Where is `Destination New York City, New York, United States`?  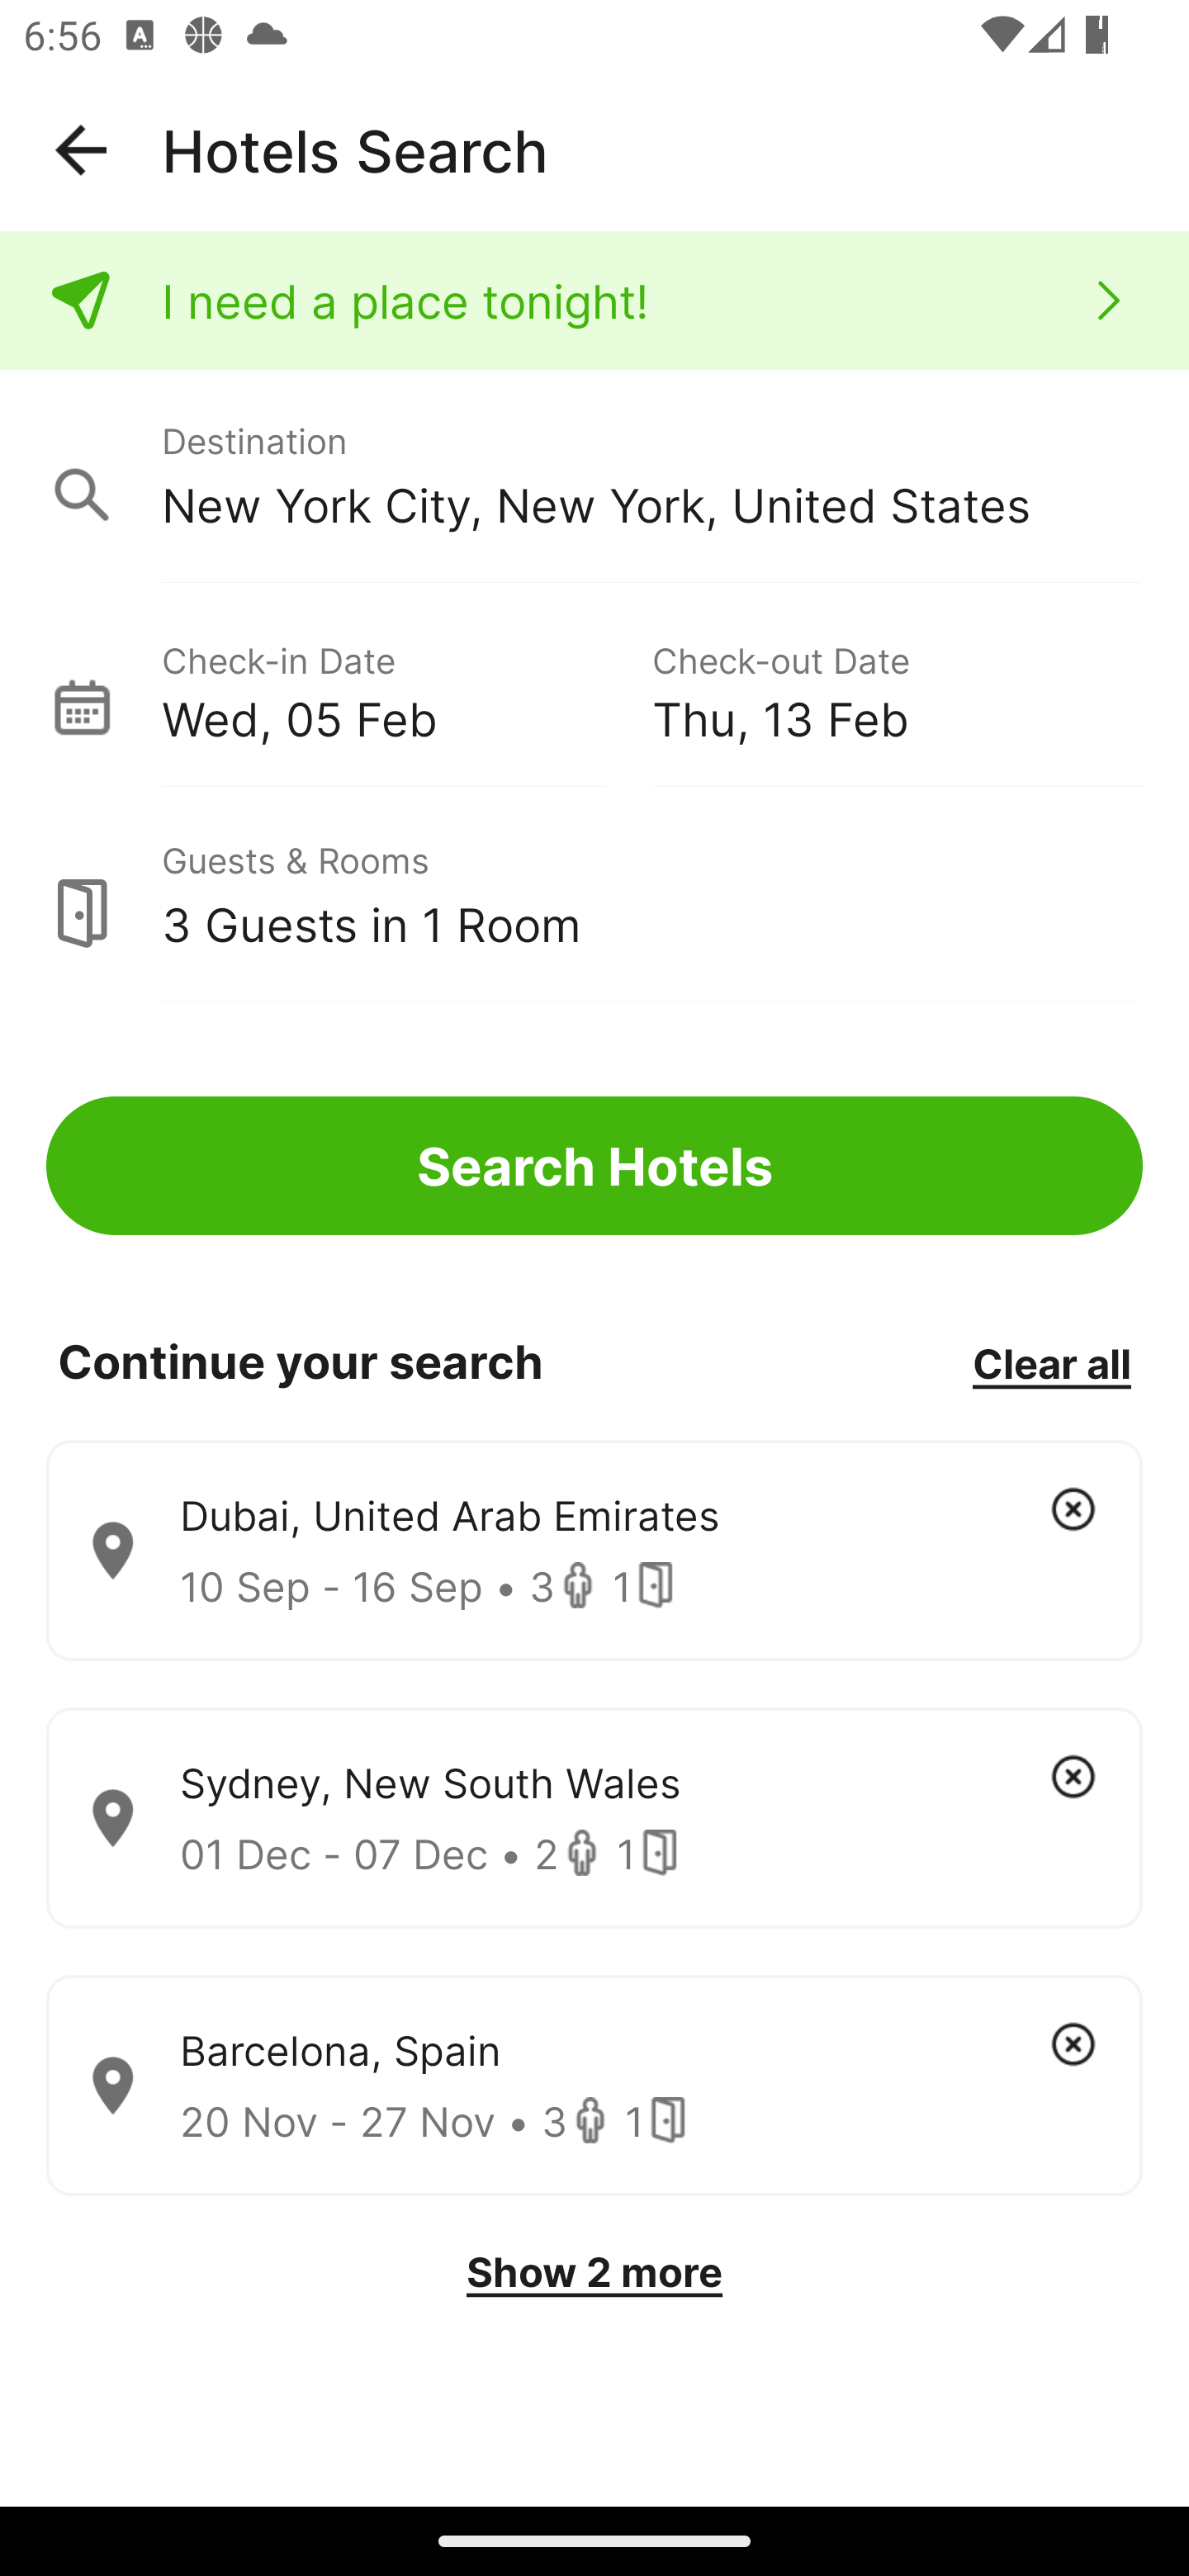 Destination New York City, New York, United States is located at coordinates (594, 477).